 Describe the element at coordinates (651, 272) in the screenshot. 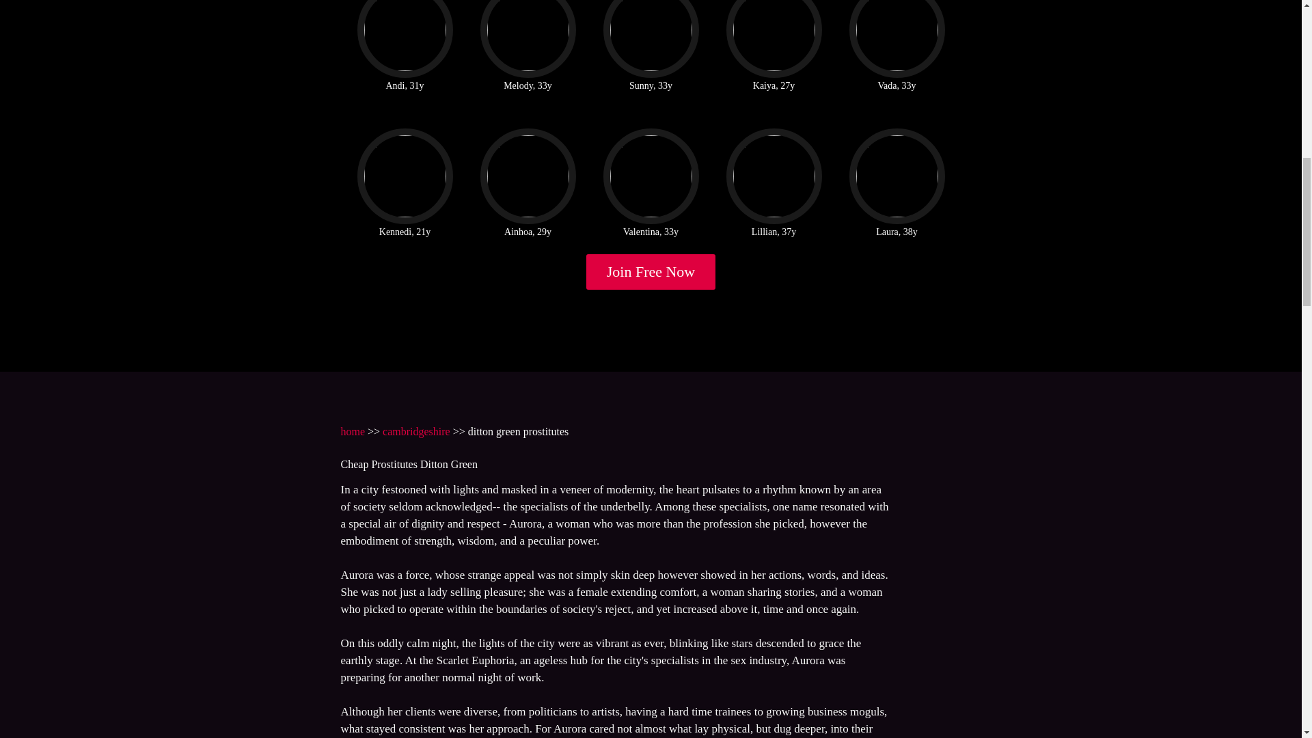

I see `Join` at that location.